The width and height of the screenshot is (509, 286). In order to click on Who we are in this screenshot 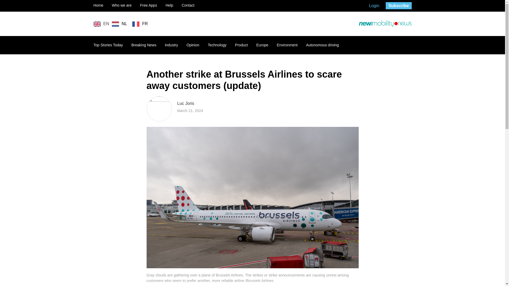, I will do `click(122, 5)`.